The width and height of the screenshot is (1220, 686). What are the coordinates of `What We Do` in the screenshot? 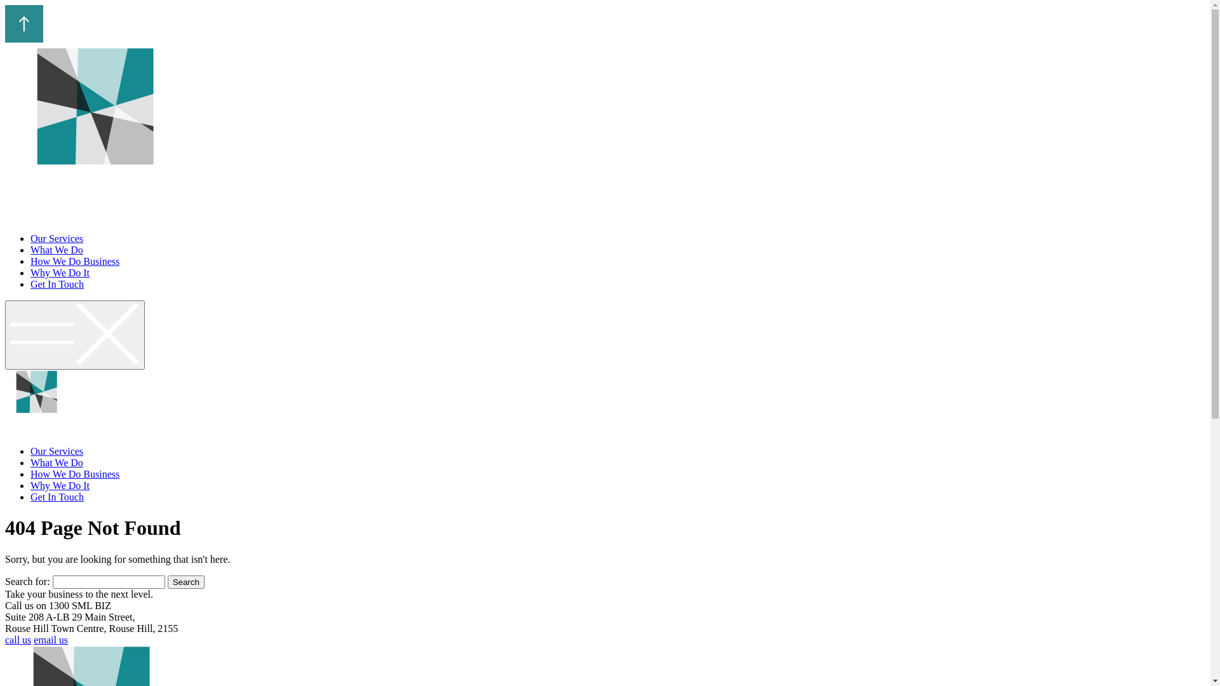 It's located at (57, 462).